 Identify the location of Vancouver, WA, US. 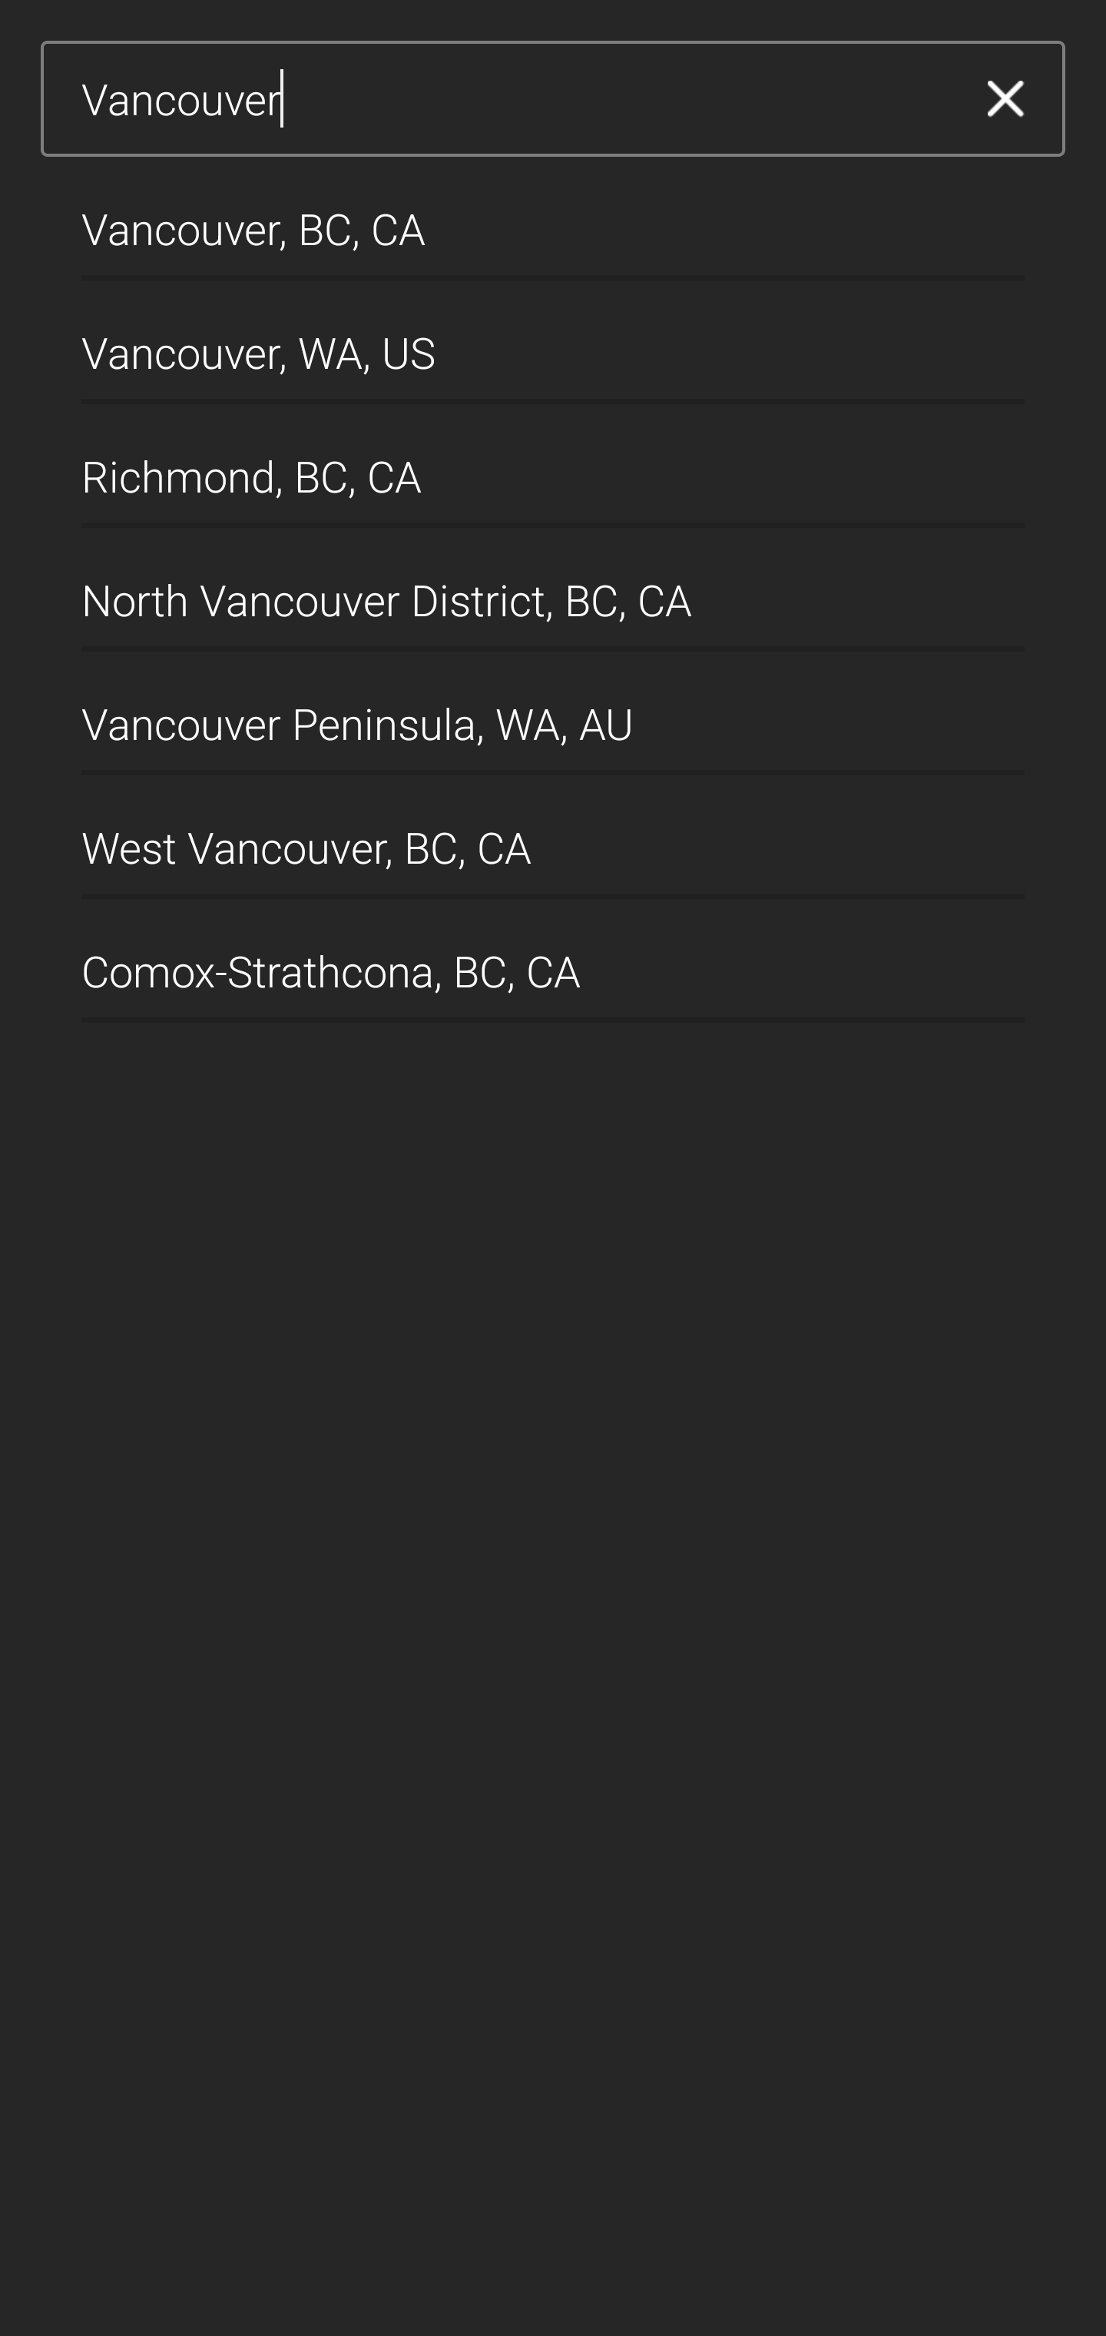
(553, 341).